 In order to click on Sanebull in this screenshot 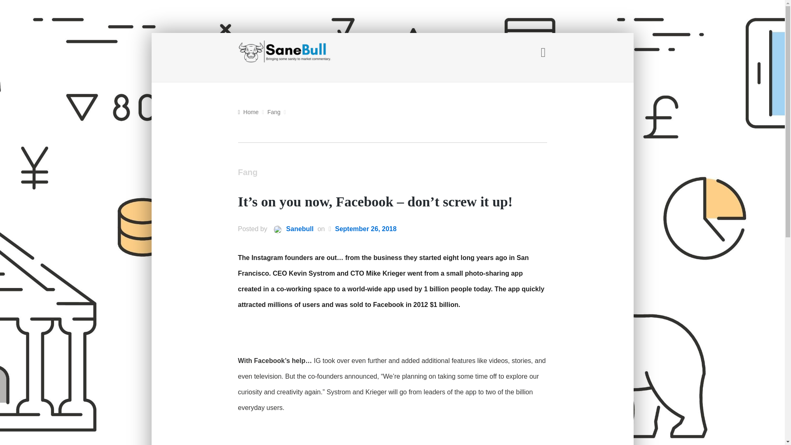, I will do `click(291, 229)`.